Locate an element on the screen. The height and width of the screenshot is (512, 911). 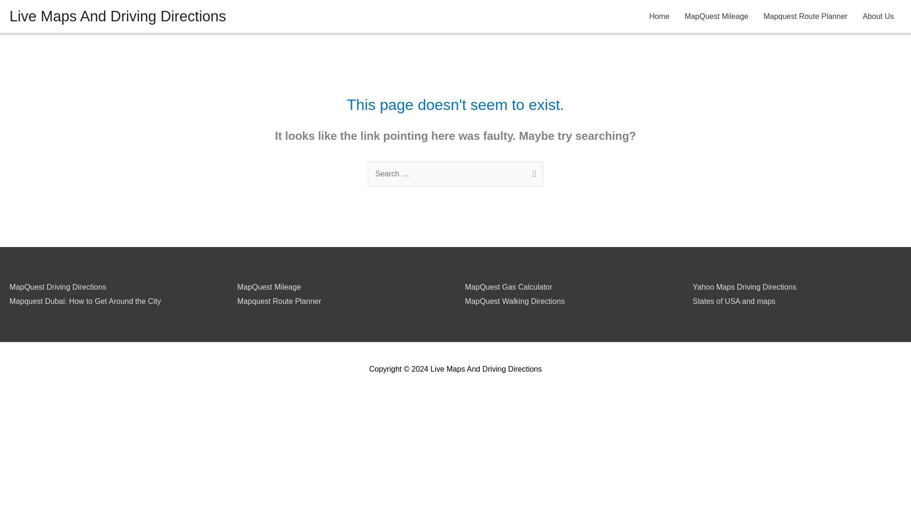
MapQuest Walking Directions is located at coordinates (514, 301).